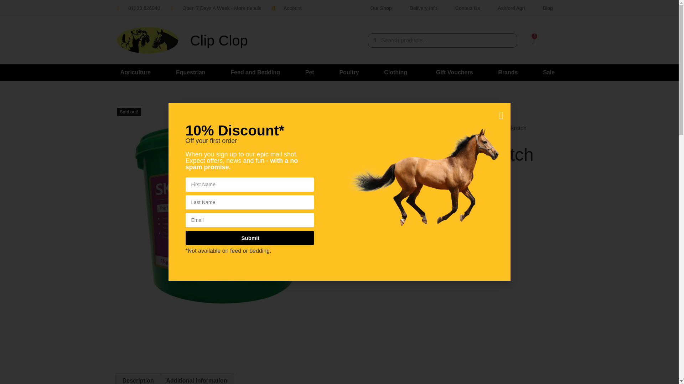 The image size is (684, 384). Describe the element at coordinates (191, 73) in the screenshot. I see `Equestrian` at that location.